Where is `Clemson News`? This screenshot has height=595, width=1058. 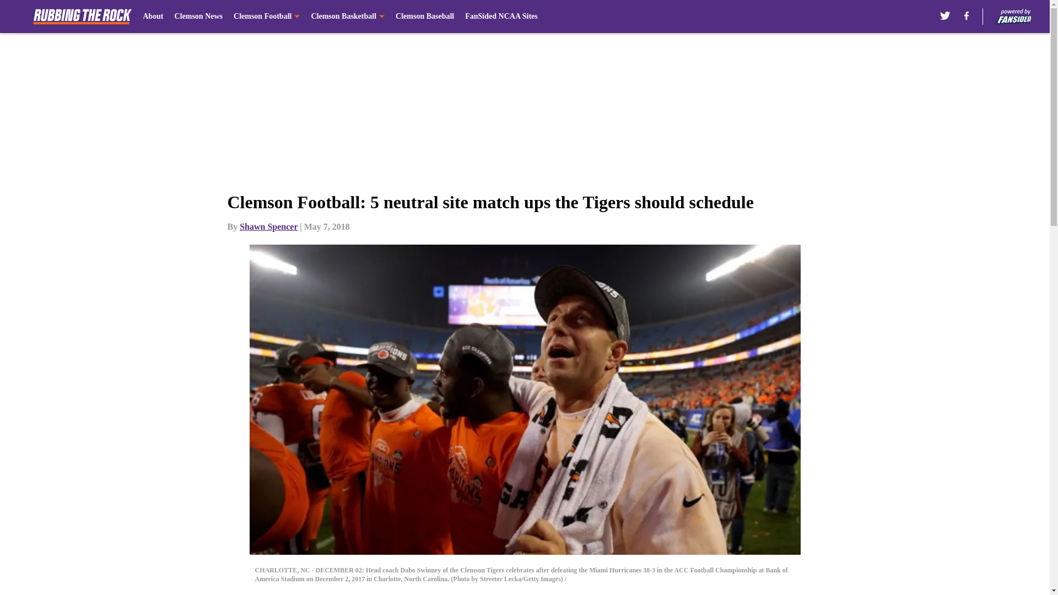 Clemson News is located at coordinates (198, 17).